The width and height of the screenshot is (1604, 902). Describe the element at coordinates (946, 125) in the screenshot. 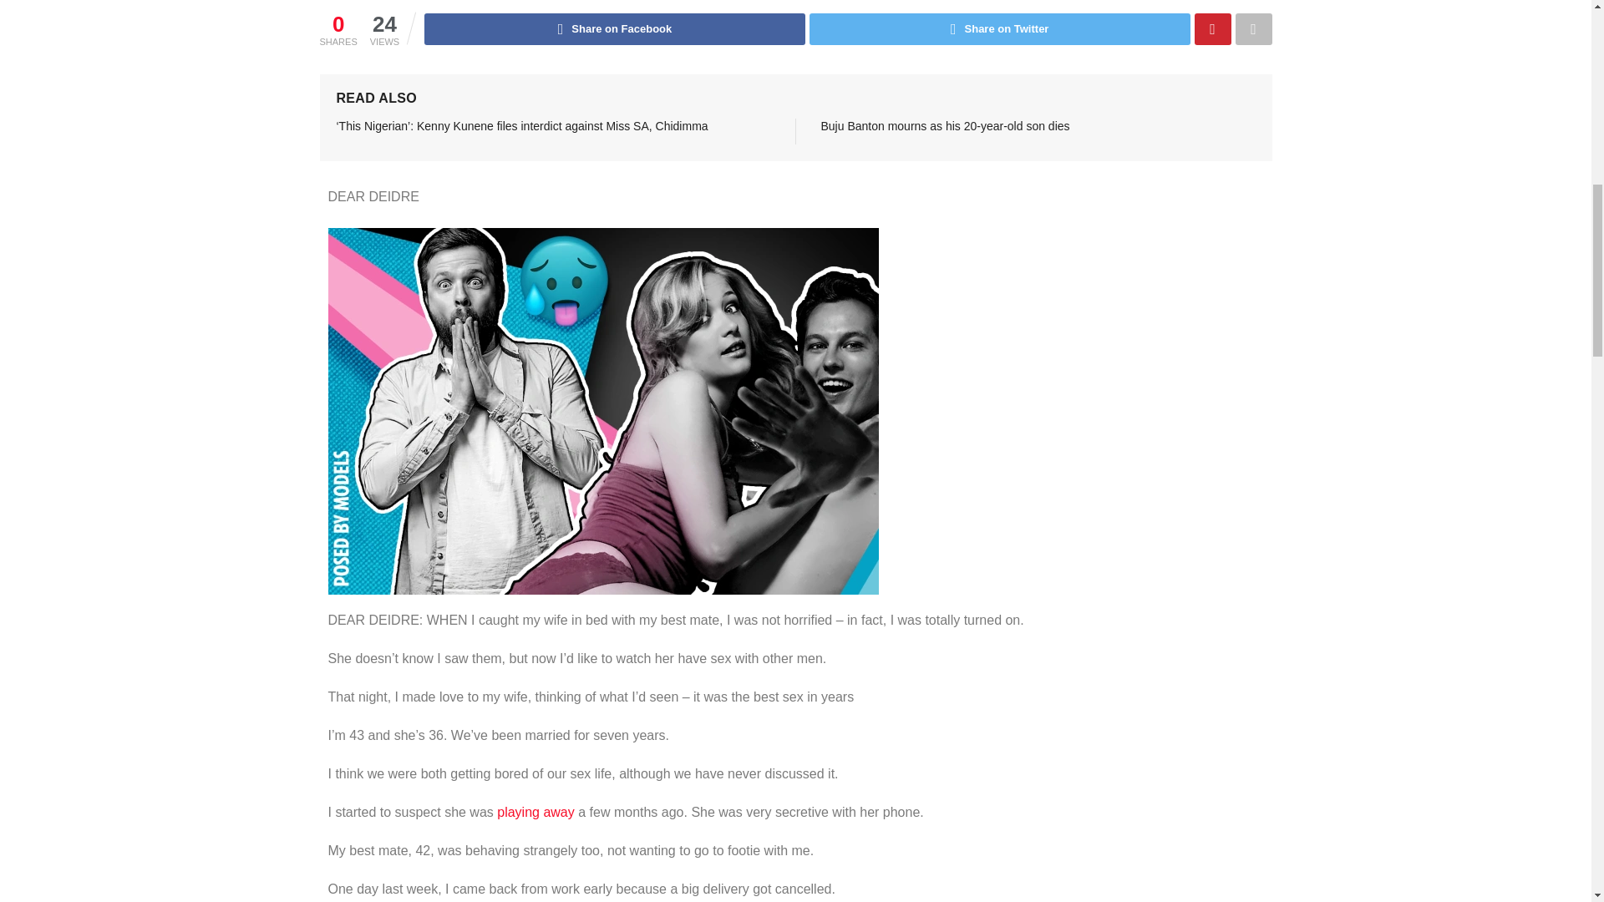

I see `Buju Banton mourns as his 20-year-old son dies ` at that location.